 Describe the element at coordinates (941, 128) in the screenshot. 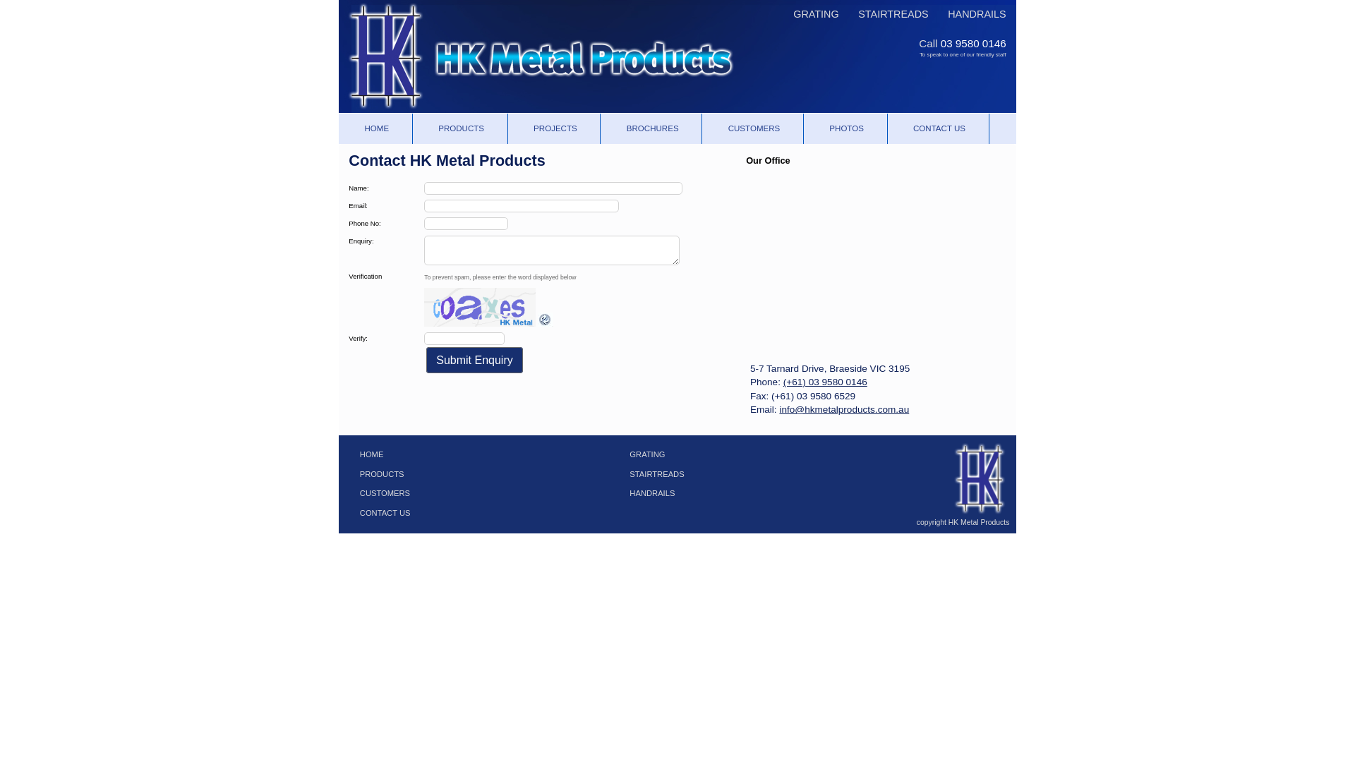

I see `CONTACT US` at that location.